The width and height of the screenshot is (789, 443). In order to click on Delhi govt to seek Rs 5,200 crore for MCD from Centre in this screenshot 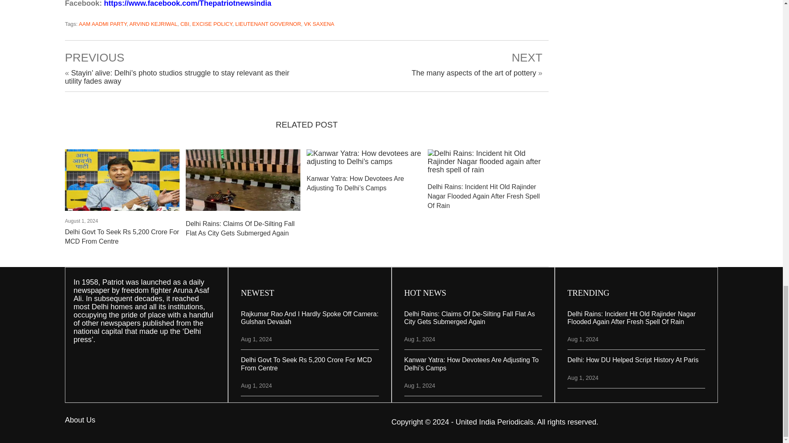, I will do `click(122, 182)`.